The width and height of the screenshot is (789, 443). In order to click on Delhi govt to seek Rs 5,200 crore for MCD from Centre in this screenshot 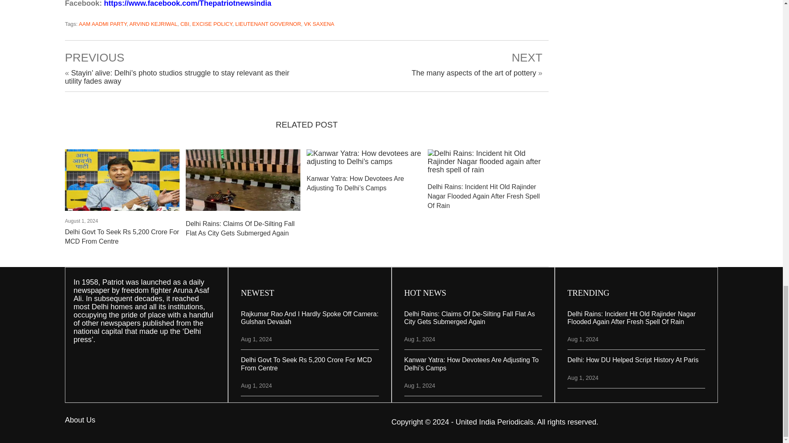, I will do `click(122, 182)`.